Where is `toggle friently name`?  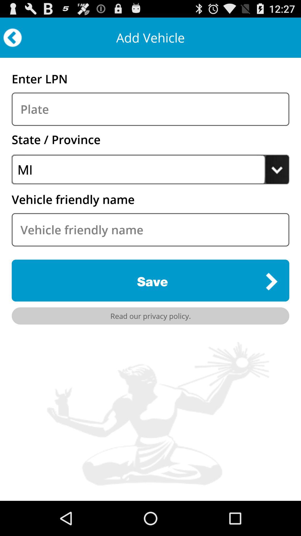 toggle friently name is located at coordinates (151, 229).